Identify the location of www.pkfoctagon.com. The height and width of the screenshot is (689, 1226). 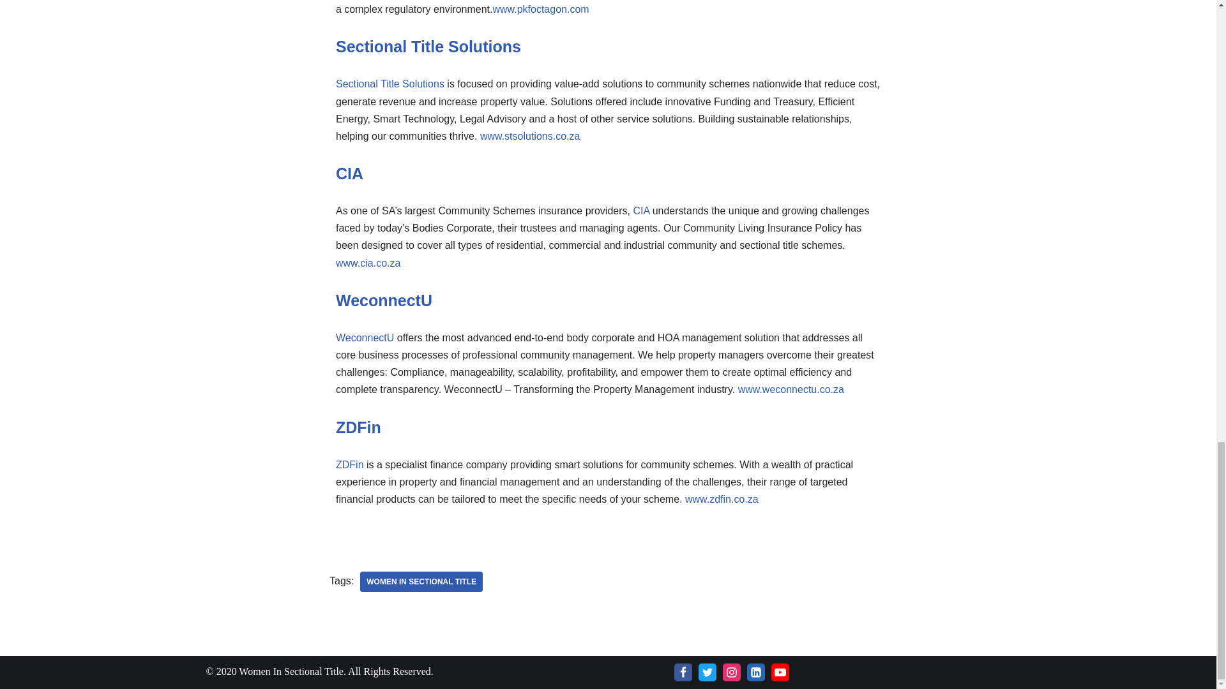
(540, 9).